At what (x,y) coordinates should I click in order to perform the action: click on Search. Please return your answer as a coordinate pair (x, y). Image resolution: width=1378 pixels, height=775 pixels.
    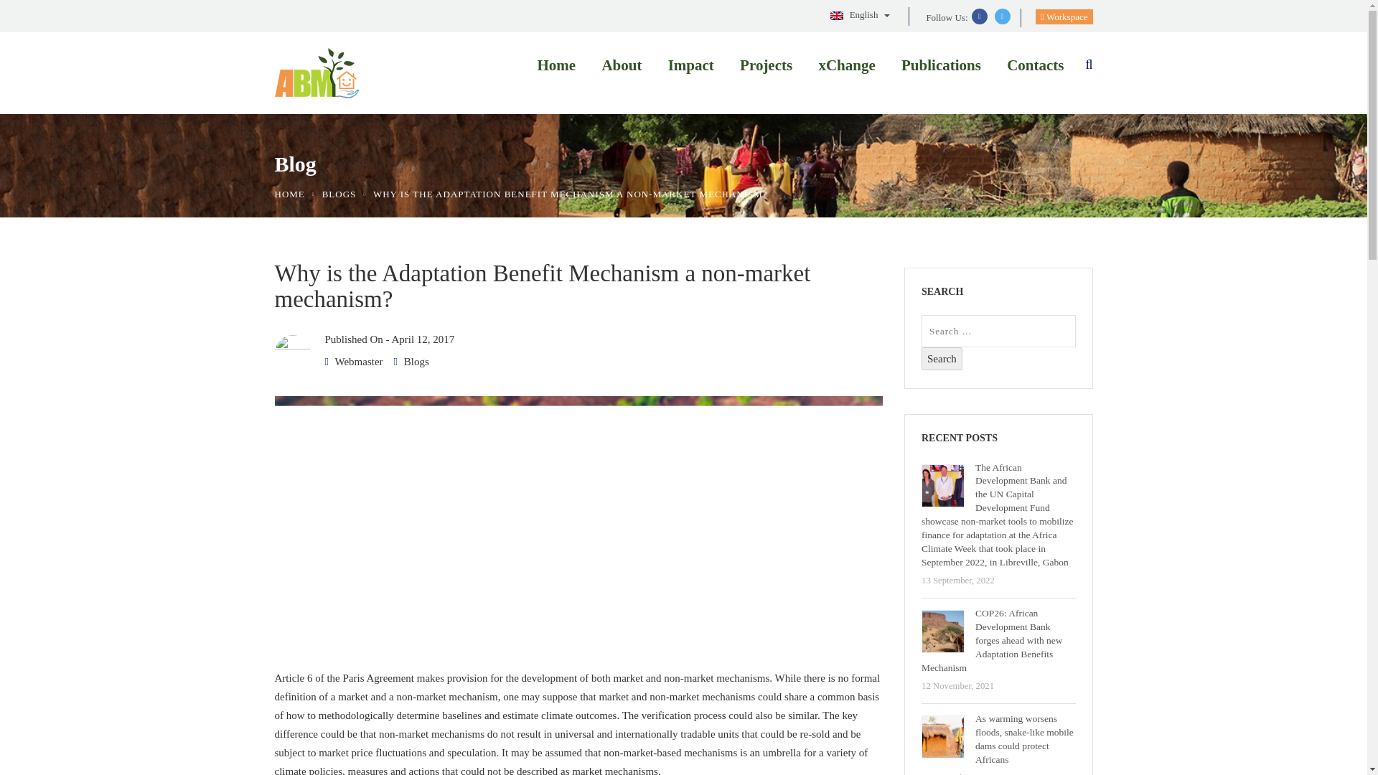
    Looking at the image, I should click on (942, 359).